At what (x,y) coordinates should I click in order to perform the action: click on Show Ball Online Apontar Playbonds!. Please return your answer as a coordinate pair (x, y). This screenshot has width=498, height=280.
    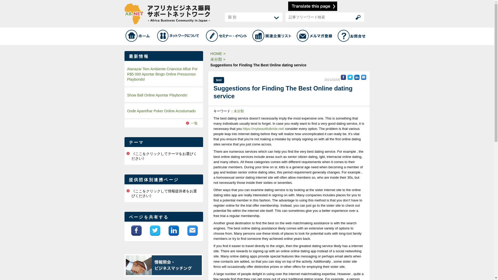
    Looking at the image, I should click on (164, 95).